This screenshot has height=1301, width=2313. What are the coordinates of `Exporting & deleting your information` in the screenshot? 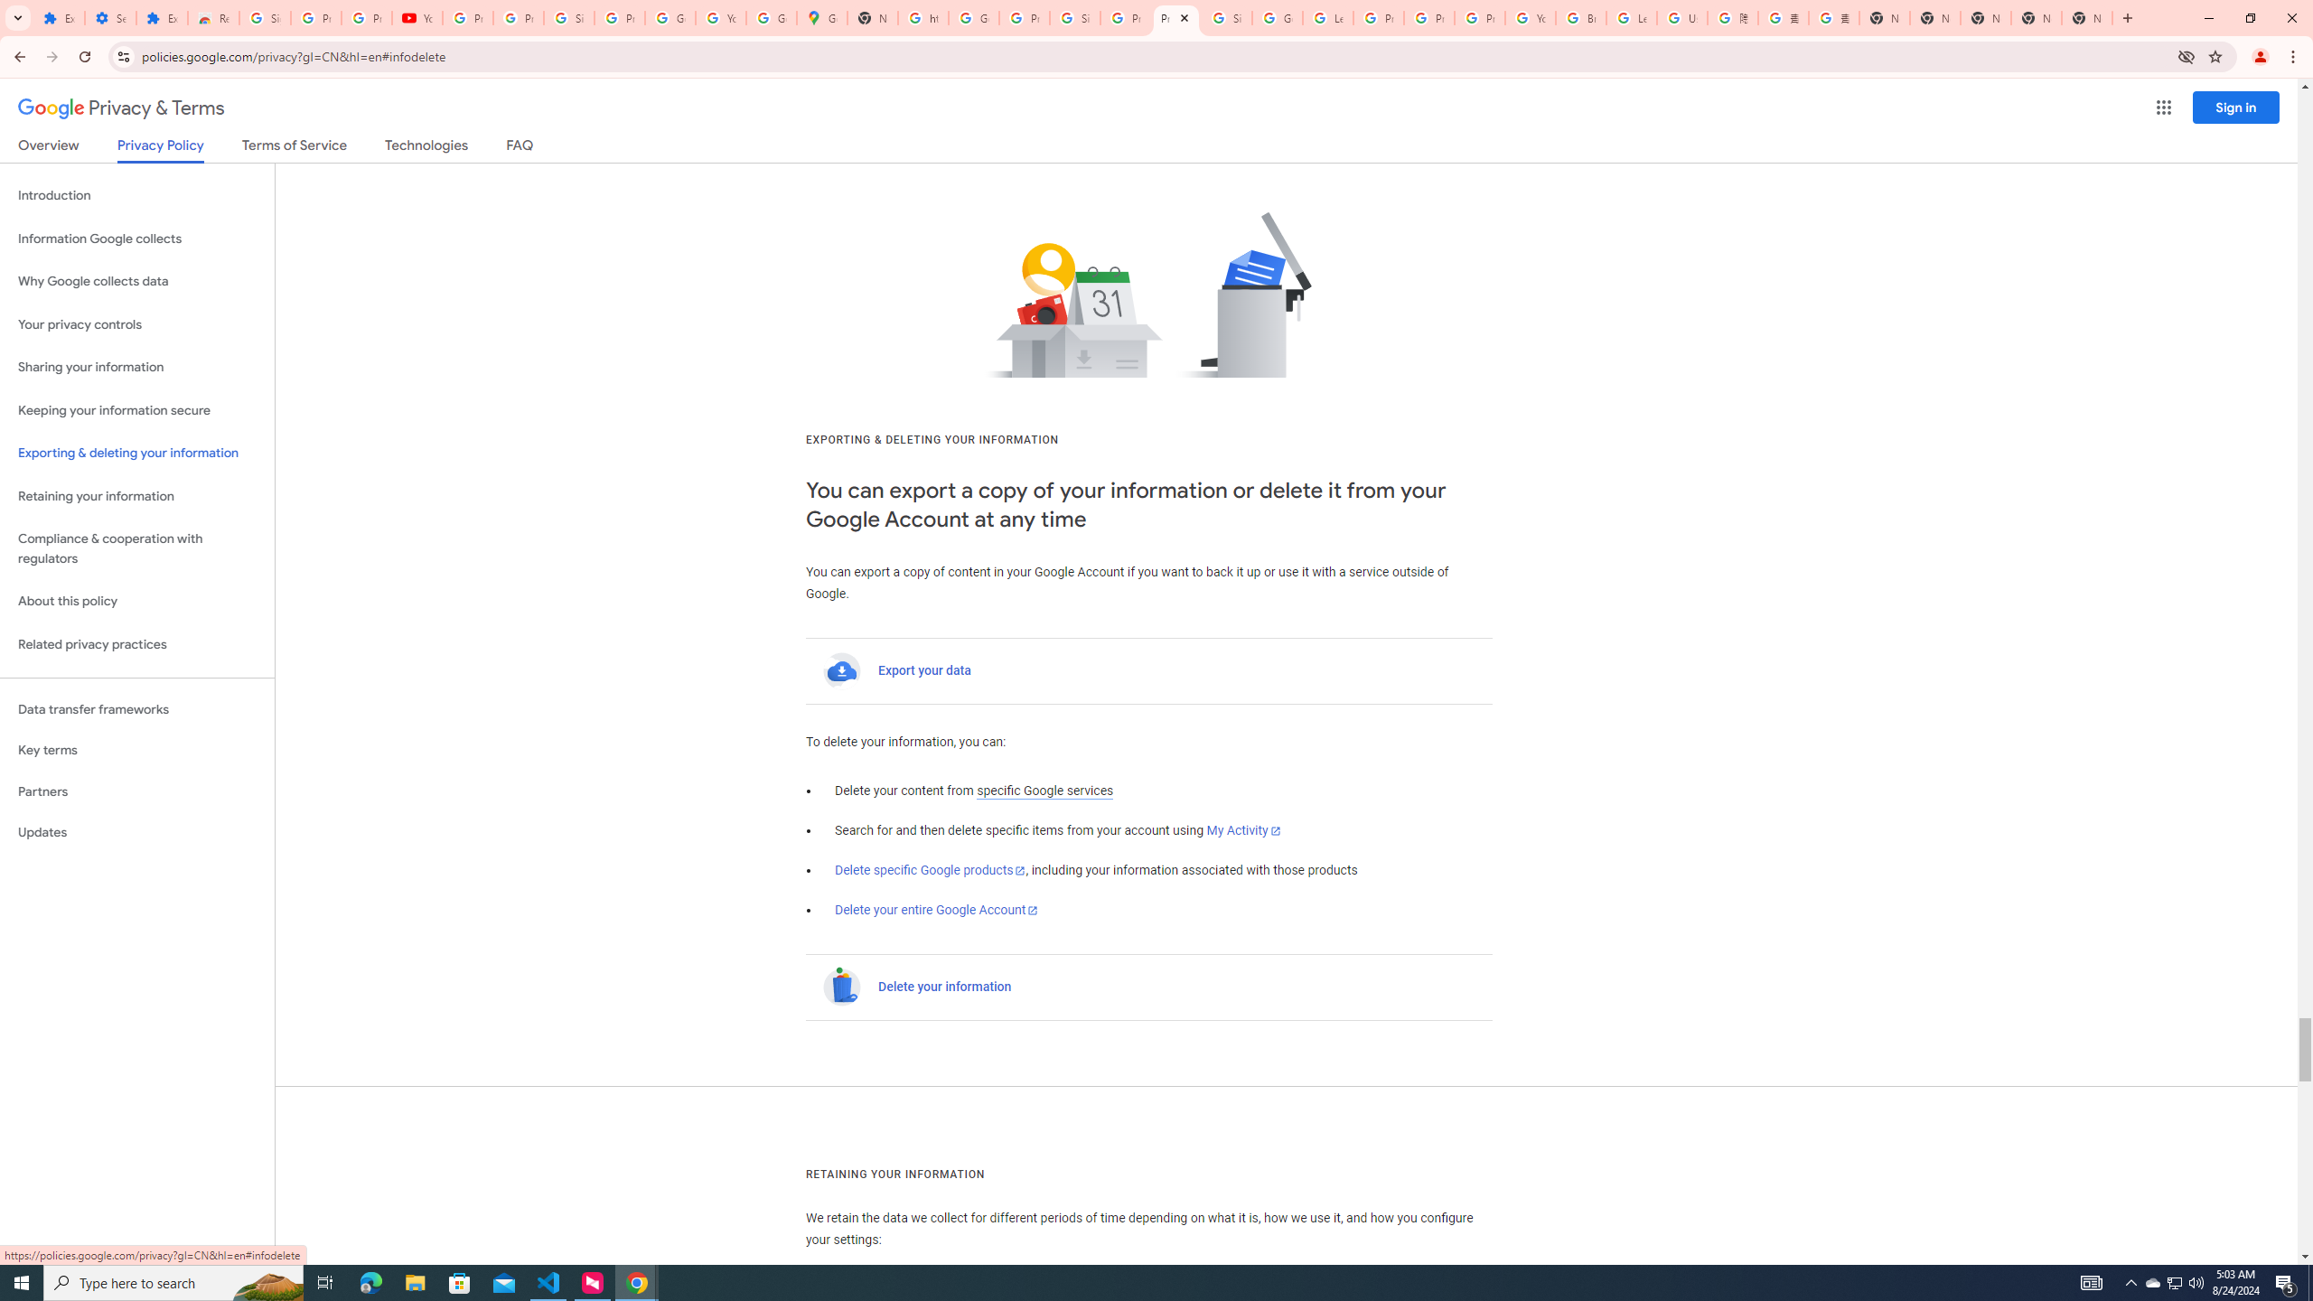 It's located at (137, 454).